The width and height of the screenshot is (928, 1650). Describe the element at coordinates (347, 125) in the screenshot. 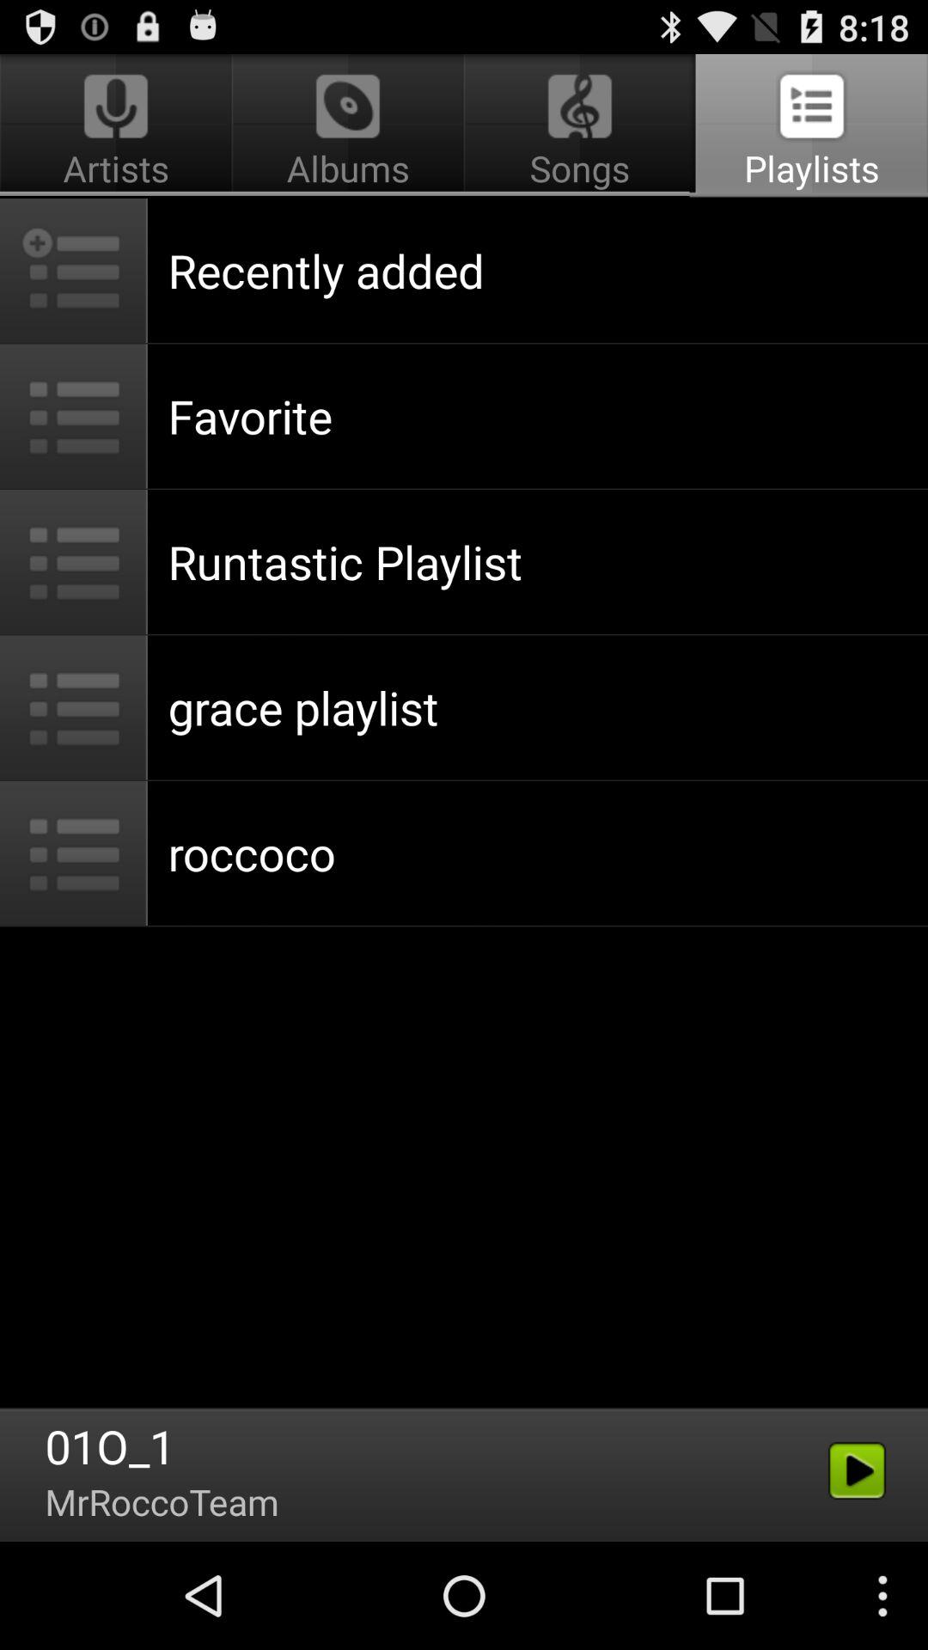

I see `scroll to albums item` at that location.